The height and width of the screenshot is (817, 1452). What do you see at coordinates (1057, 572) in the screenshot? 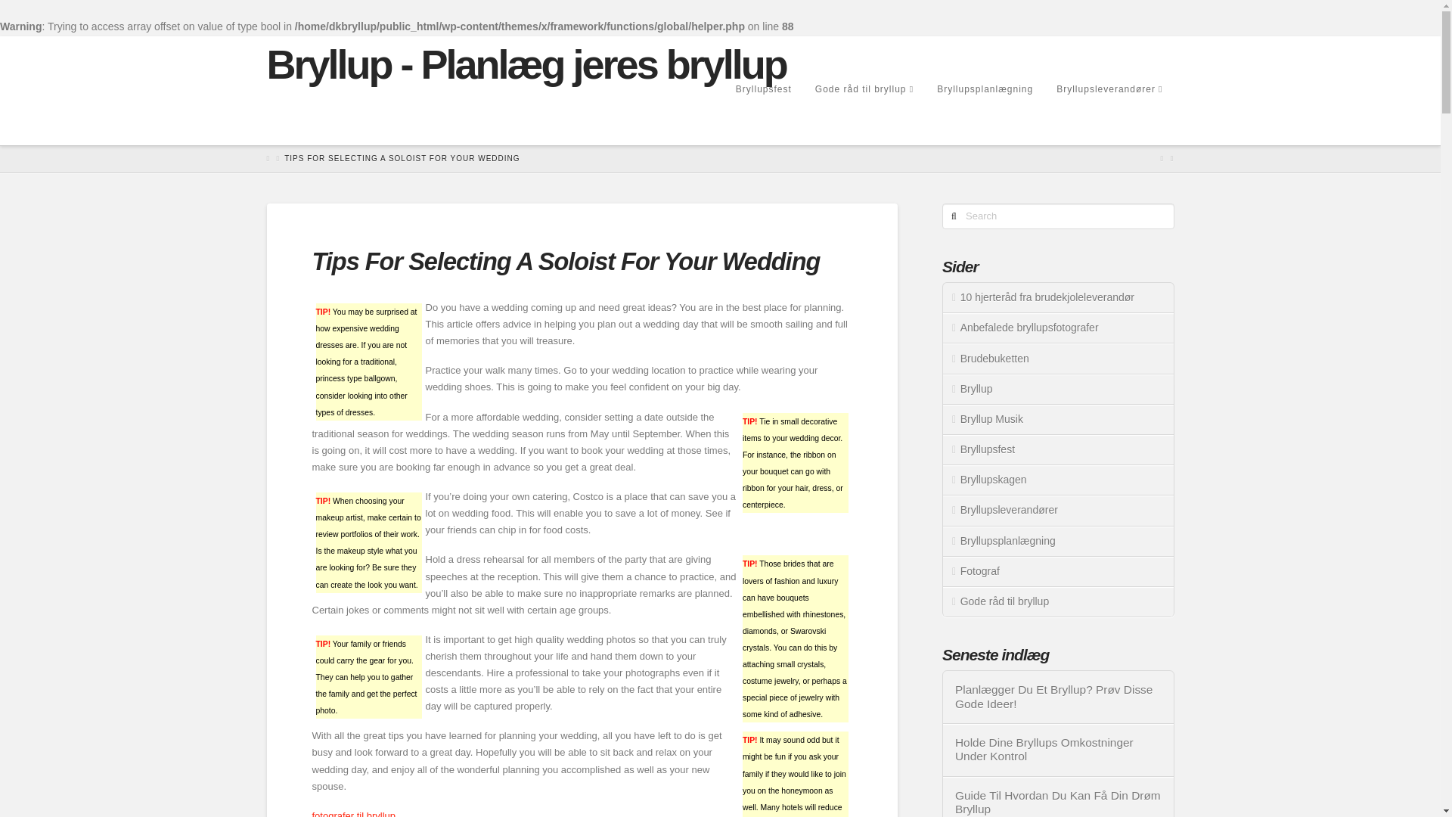
I see `Fotograf` at bounding box center [1057, 572].